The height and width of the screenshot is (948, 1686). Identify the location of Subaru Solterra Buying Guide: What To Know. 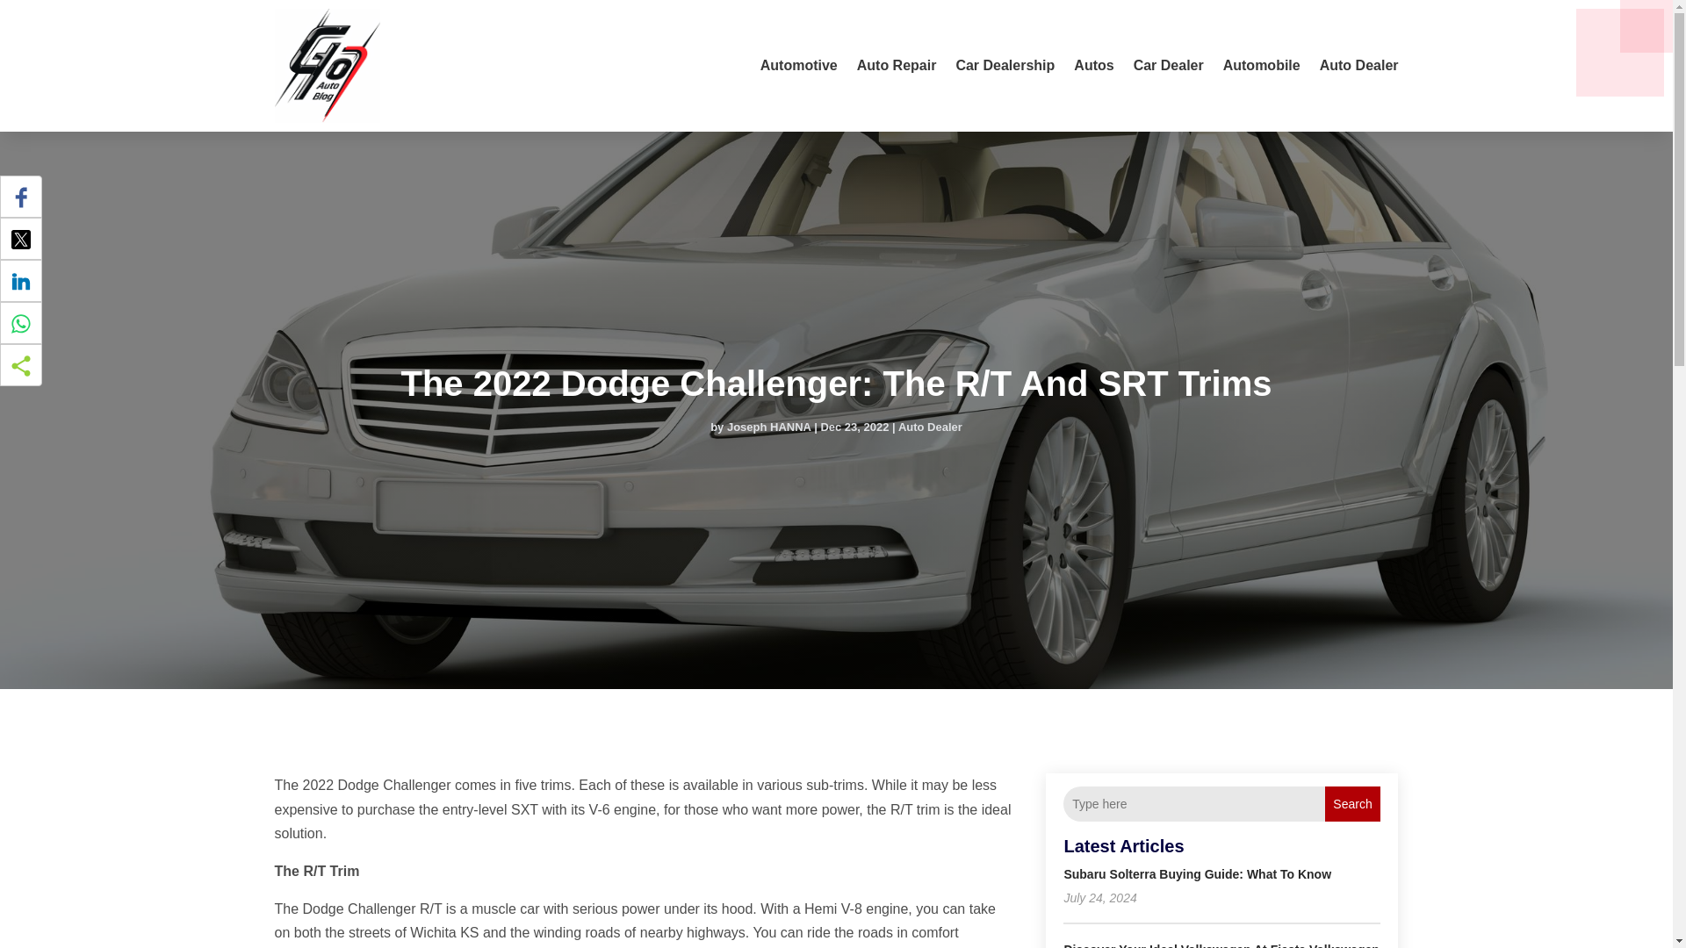
(1198, 874).